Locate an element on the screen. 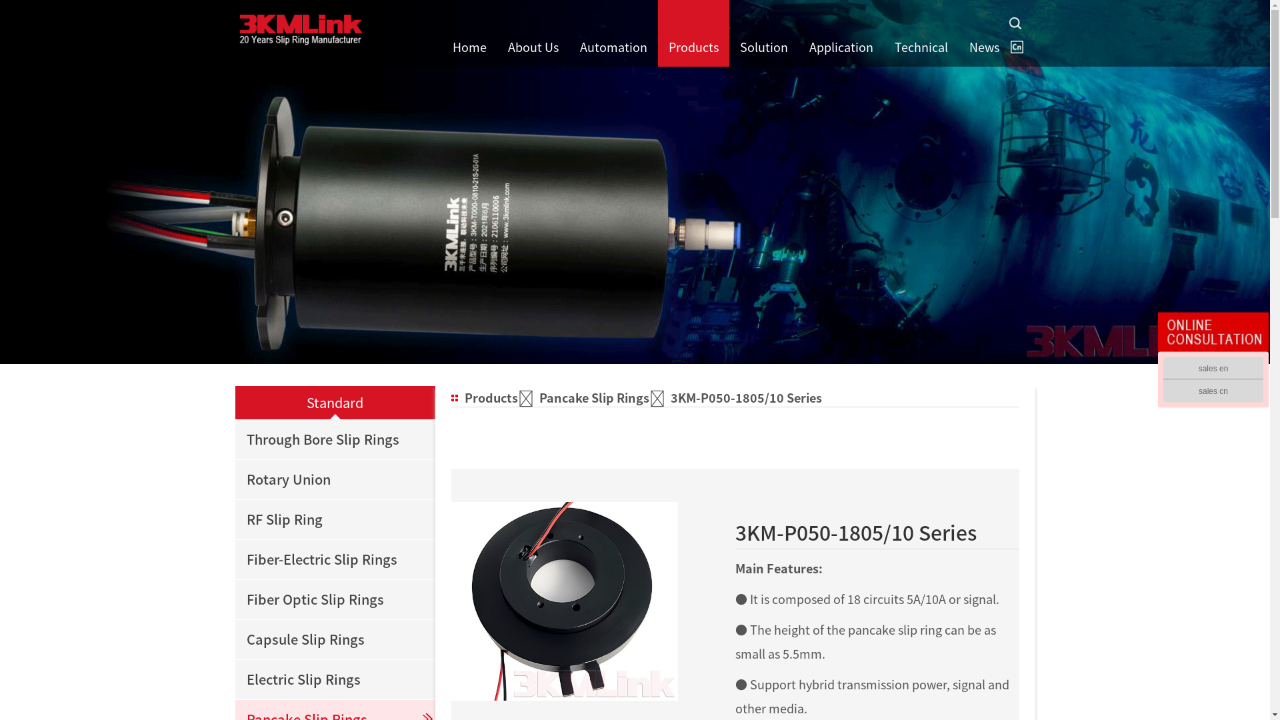 The image size is (1280, 720). Fiber Optic Slip Rings is located at coordinates (335, 599).